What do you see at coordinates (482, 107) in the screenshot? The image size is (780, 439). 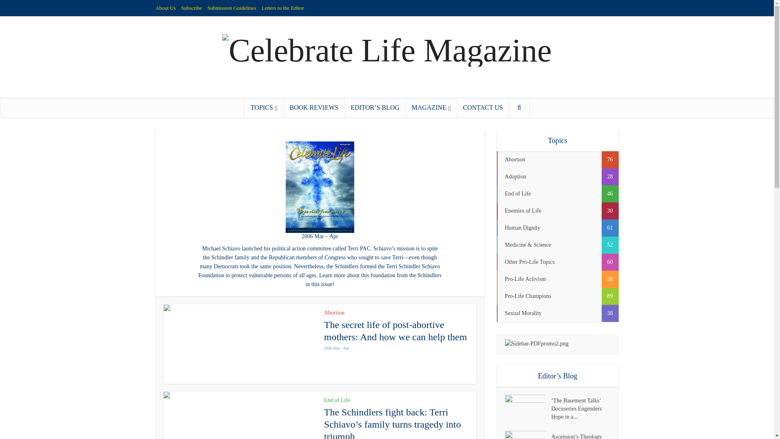 I see `CONTACT US` at bounding box center [482, 107].